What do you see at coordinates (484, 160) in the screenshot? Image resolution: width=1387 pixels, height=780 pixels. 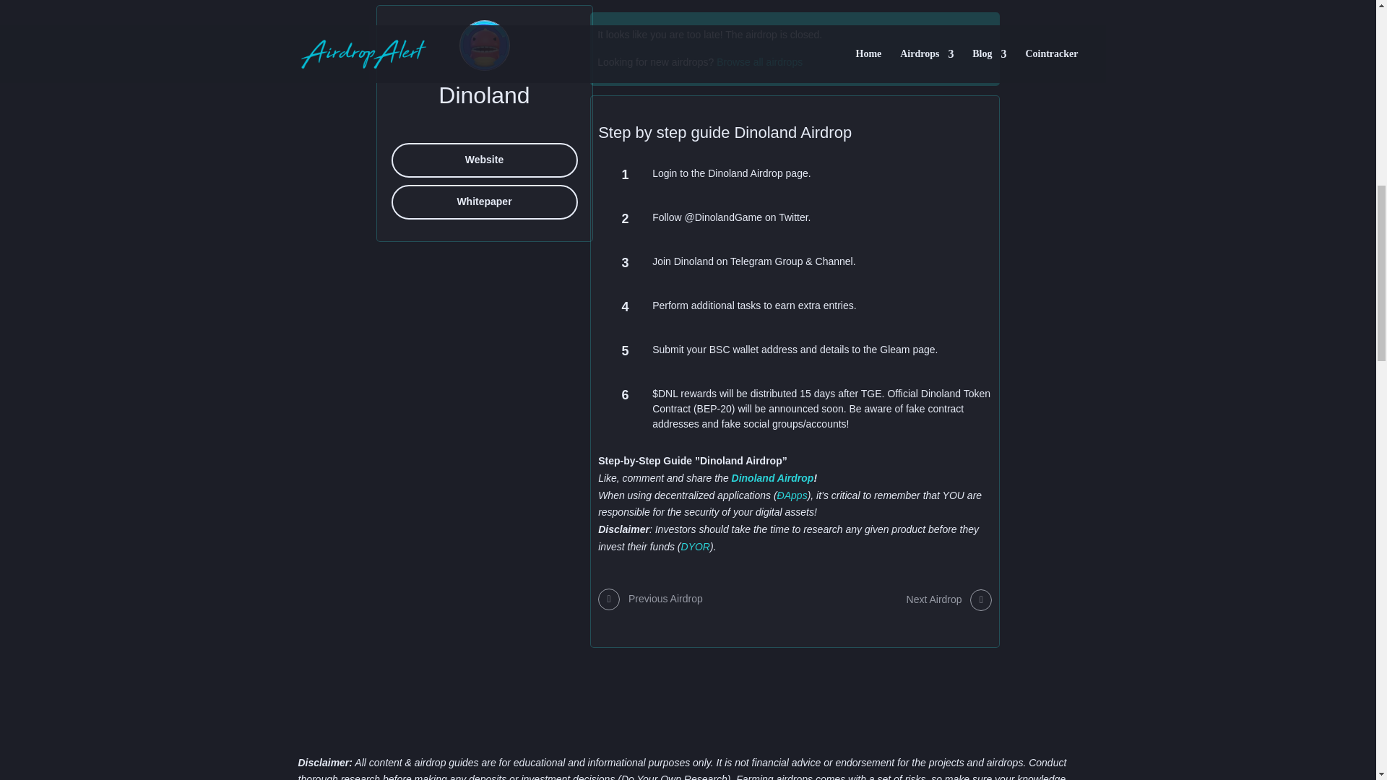 I see `Website` at bounding box center [484, 160].